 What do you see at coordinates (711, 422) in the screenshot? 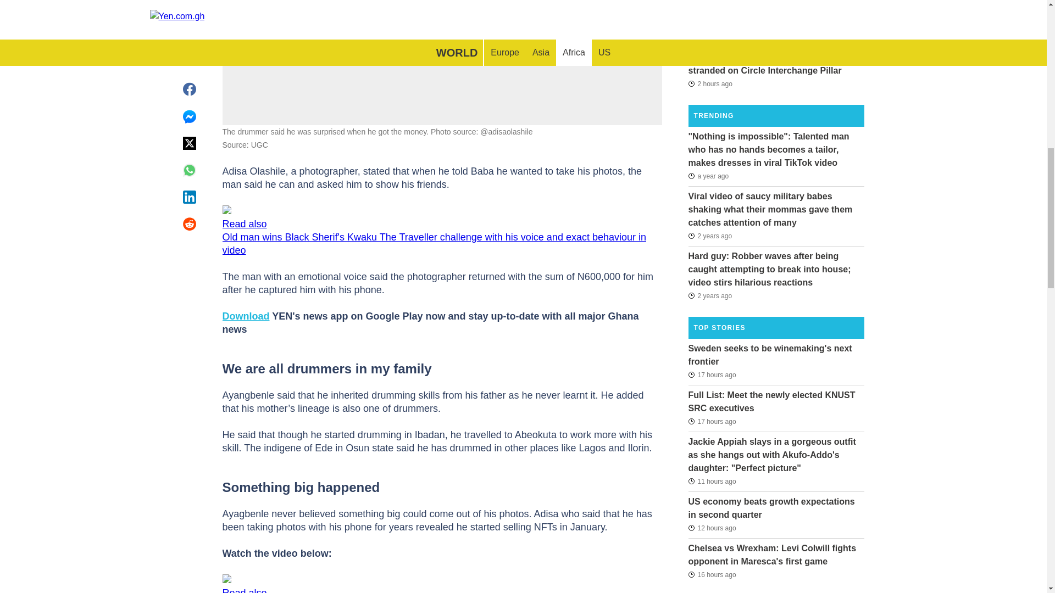
I see `2024-07-25T08:25:14Z` at bounding box center [711, 422].